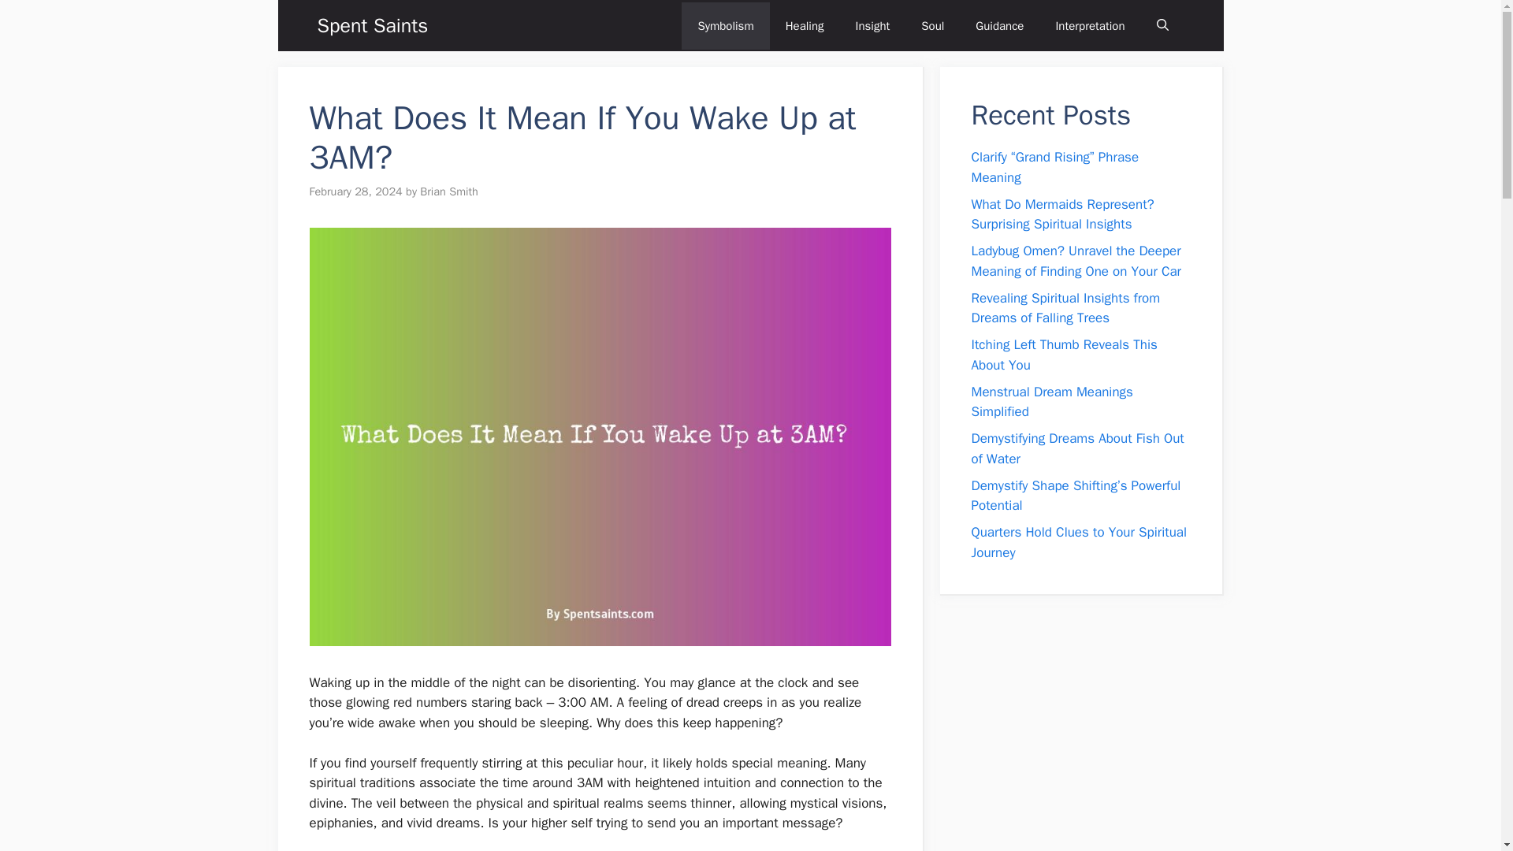 The image size is (1513, 851). I want to click on What Do Mermaids Represent? Surprising Spiritual Insights, so click(1062, 214).